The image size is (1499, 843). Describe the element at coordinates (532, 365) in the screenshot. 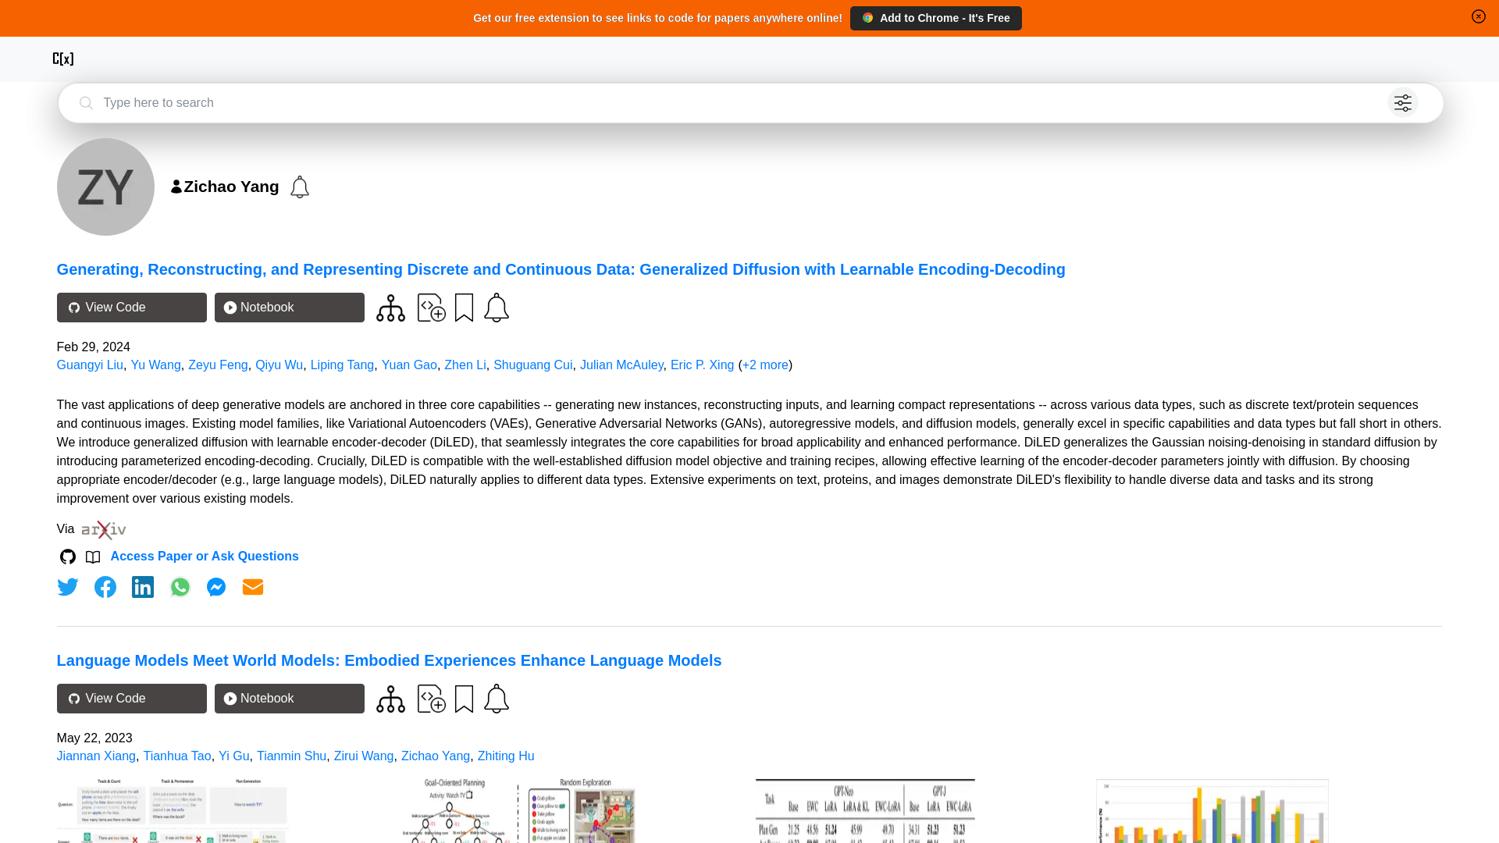

I see `Shuguang Cui` at that location.